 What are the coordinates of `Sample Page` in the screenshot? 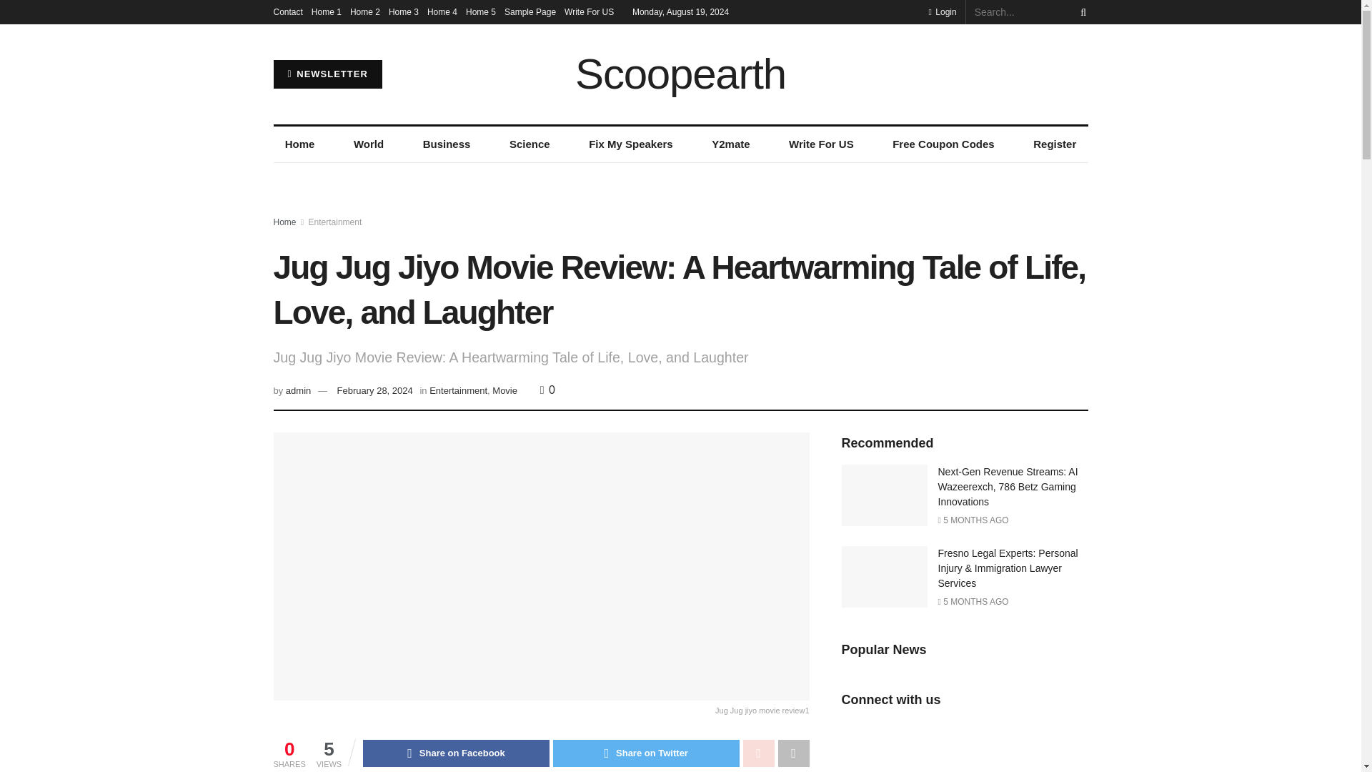 It's located at (530, 11).